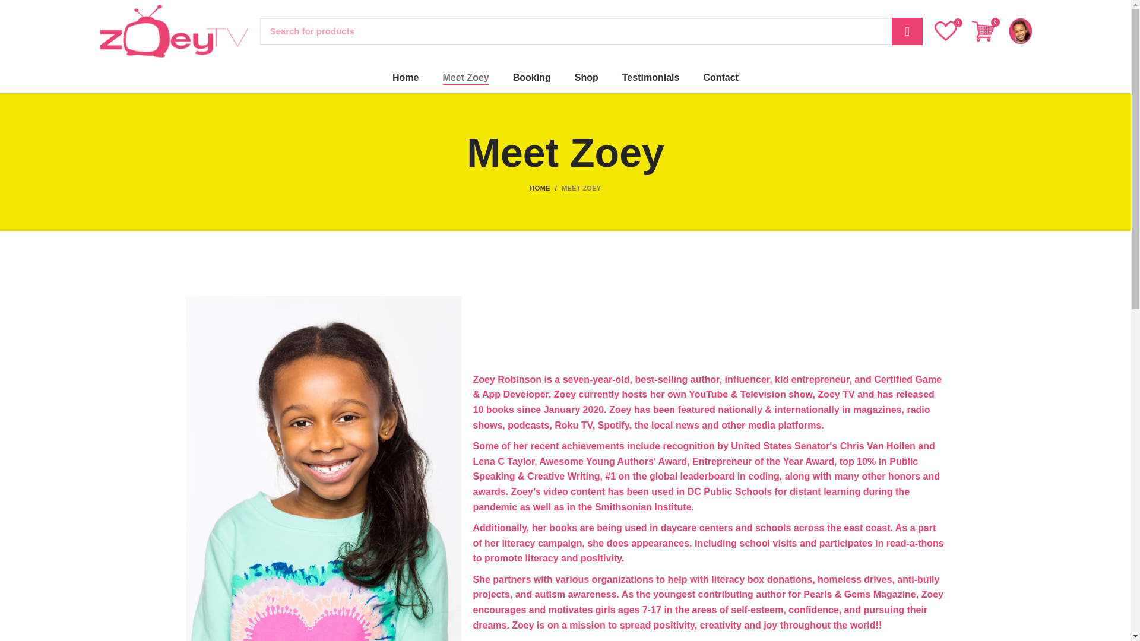  What do you see at coordinates (591, 31) in the screenshot?
I see `Search for products` at bounding box center [591, 31].